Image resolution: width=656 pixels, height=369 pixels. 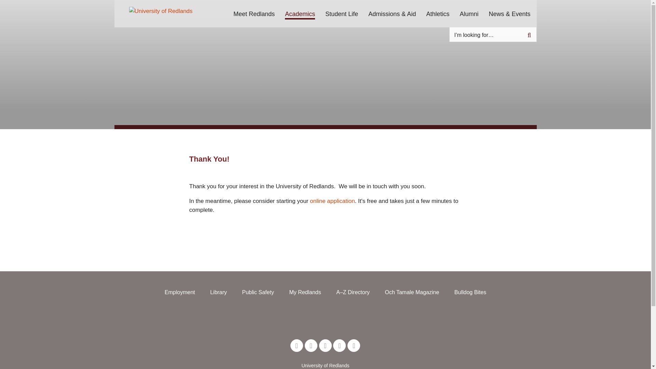 I want to click on Twitter, so click(x=297, y=345).